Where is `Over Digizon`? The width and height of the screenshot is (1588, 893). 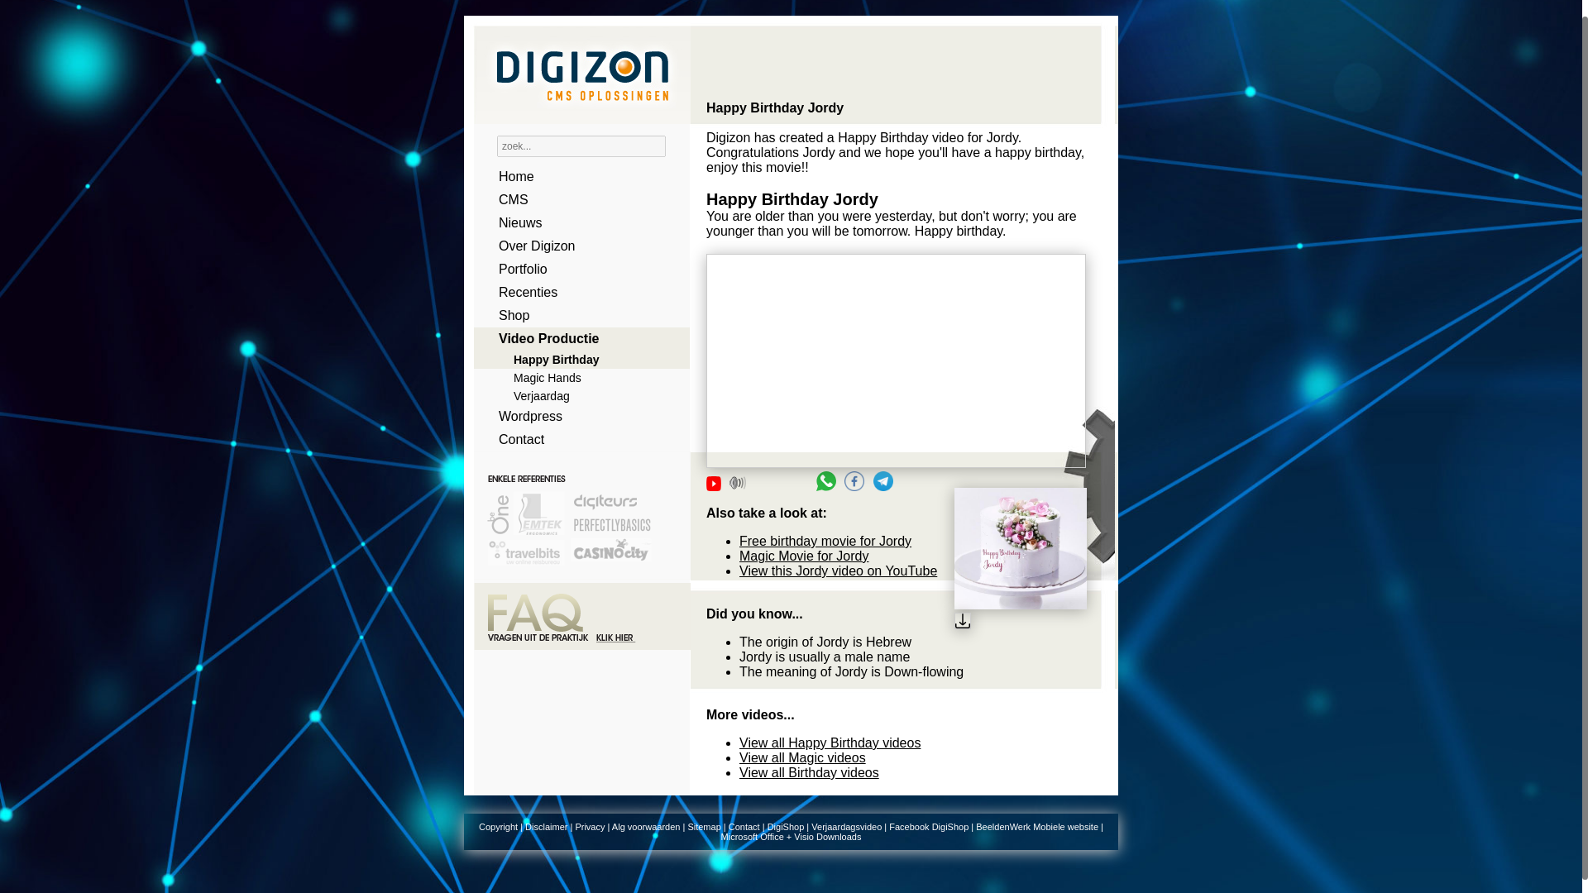 Over Digizon is located at coordinates (576, 246).